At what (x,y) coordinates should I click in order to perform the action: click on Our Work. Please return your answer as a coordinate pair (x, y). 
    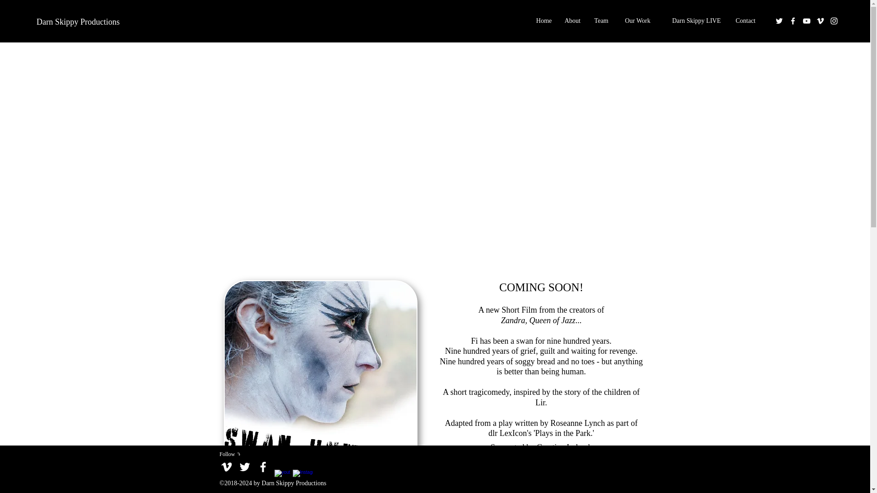
    Looking at the image, I should click on (634, 21).